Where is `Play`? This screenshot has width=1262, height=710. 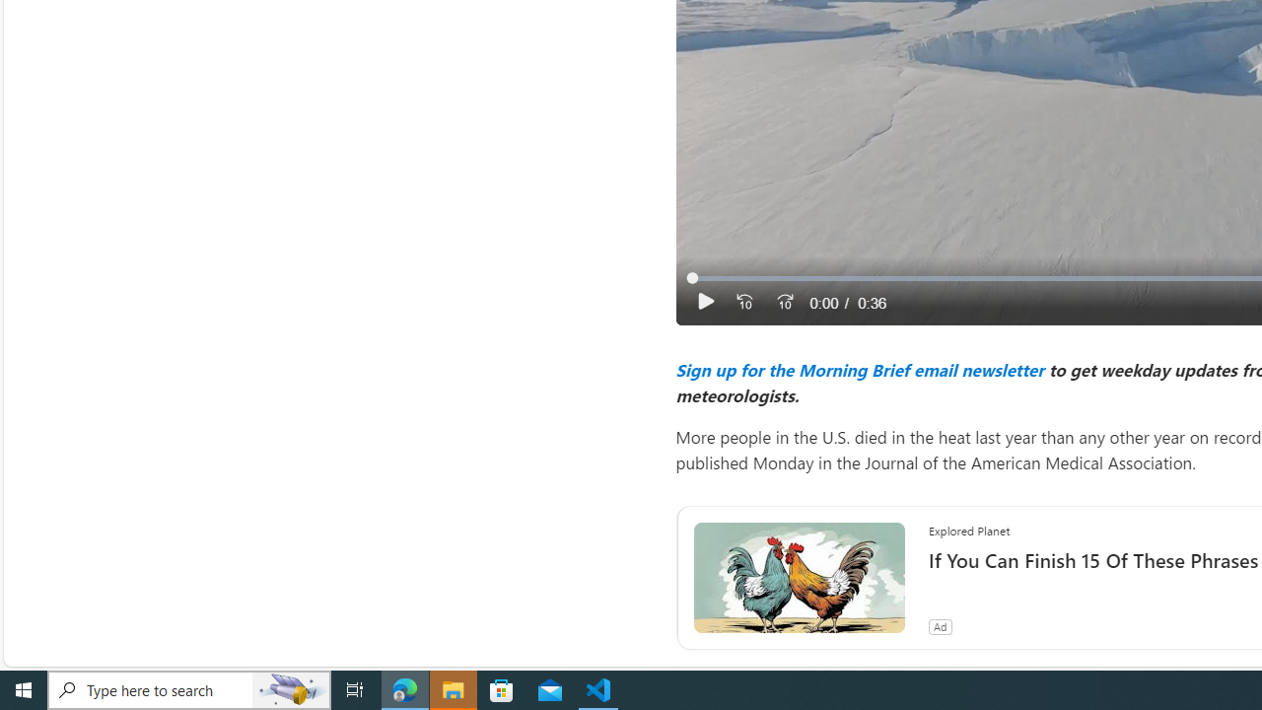
Play is located at coordinates (706, 302).